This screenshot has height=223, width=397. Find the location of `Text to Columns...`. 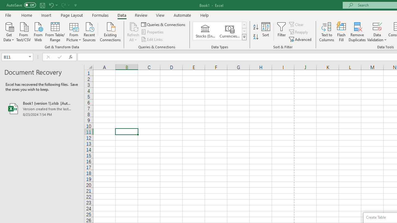

Text to Columns... is located at coordinates (327, 32).